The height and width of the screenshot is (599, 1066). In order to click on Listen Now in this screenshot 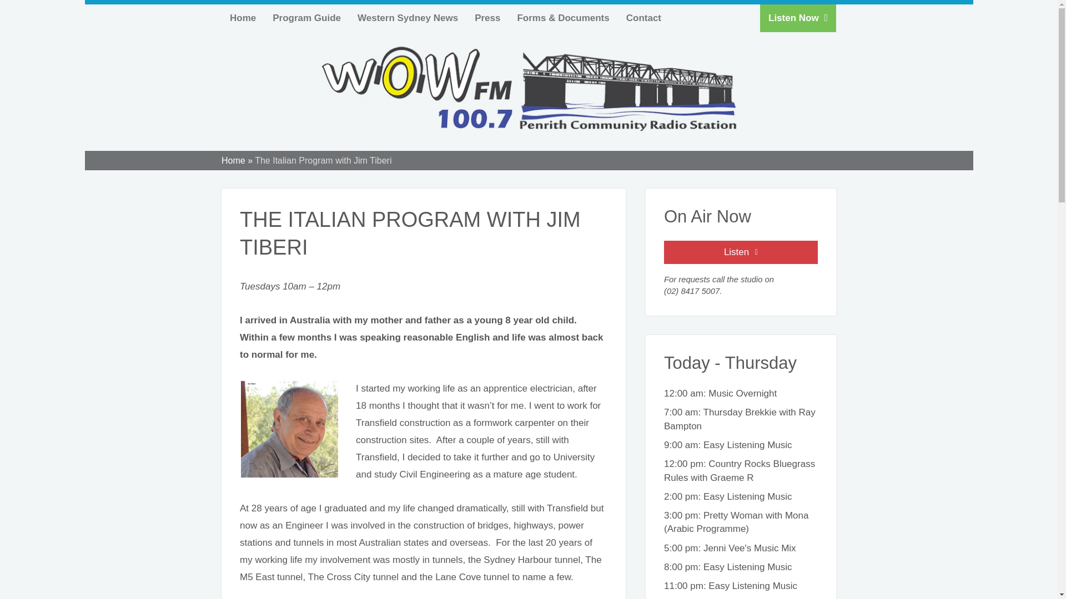, I will do `click(797, 18)`.